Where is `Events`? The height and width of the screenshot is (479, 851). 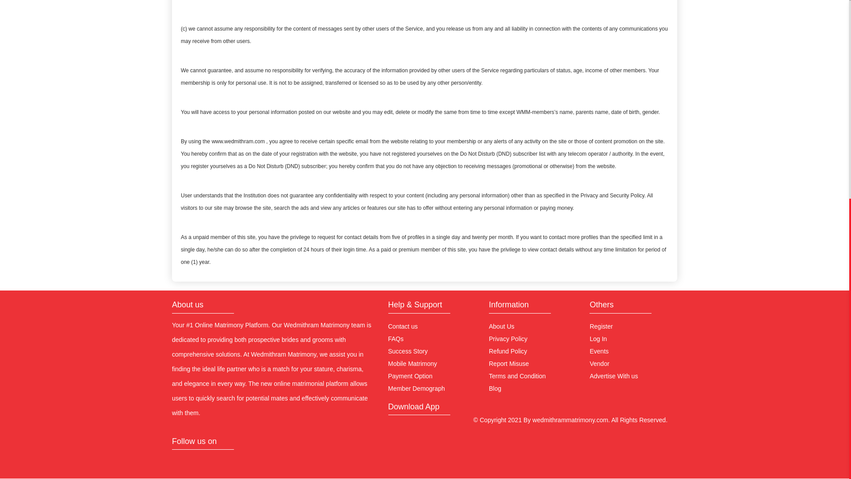 Events is located at coordinates (599, 351).